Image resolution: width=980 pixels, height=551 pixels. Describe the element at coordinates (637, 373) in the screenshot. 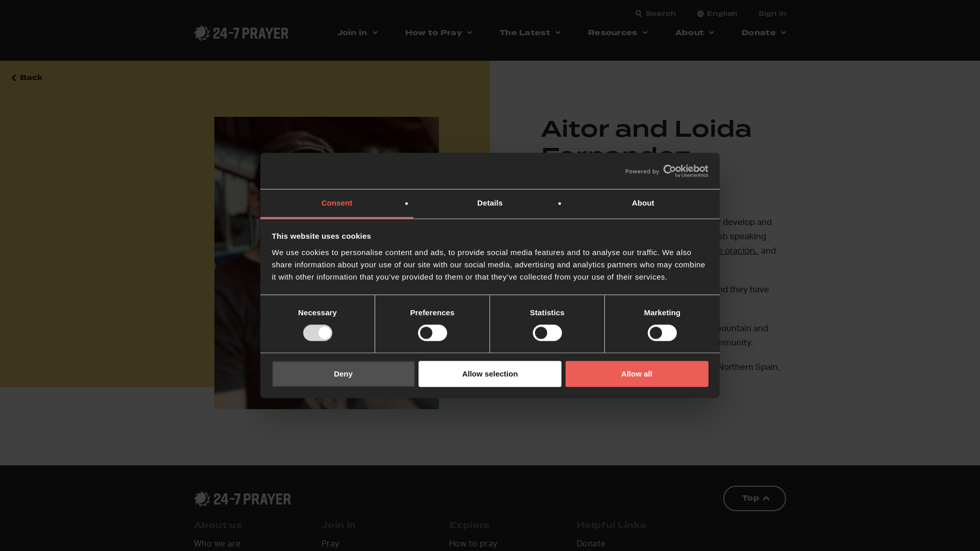

I see `Allow all` at that location.